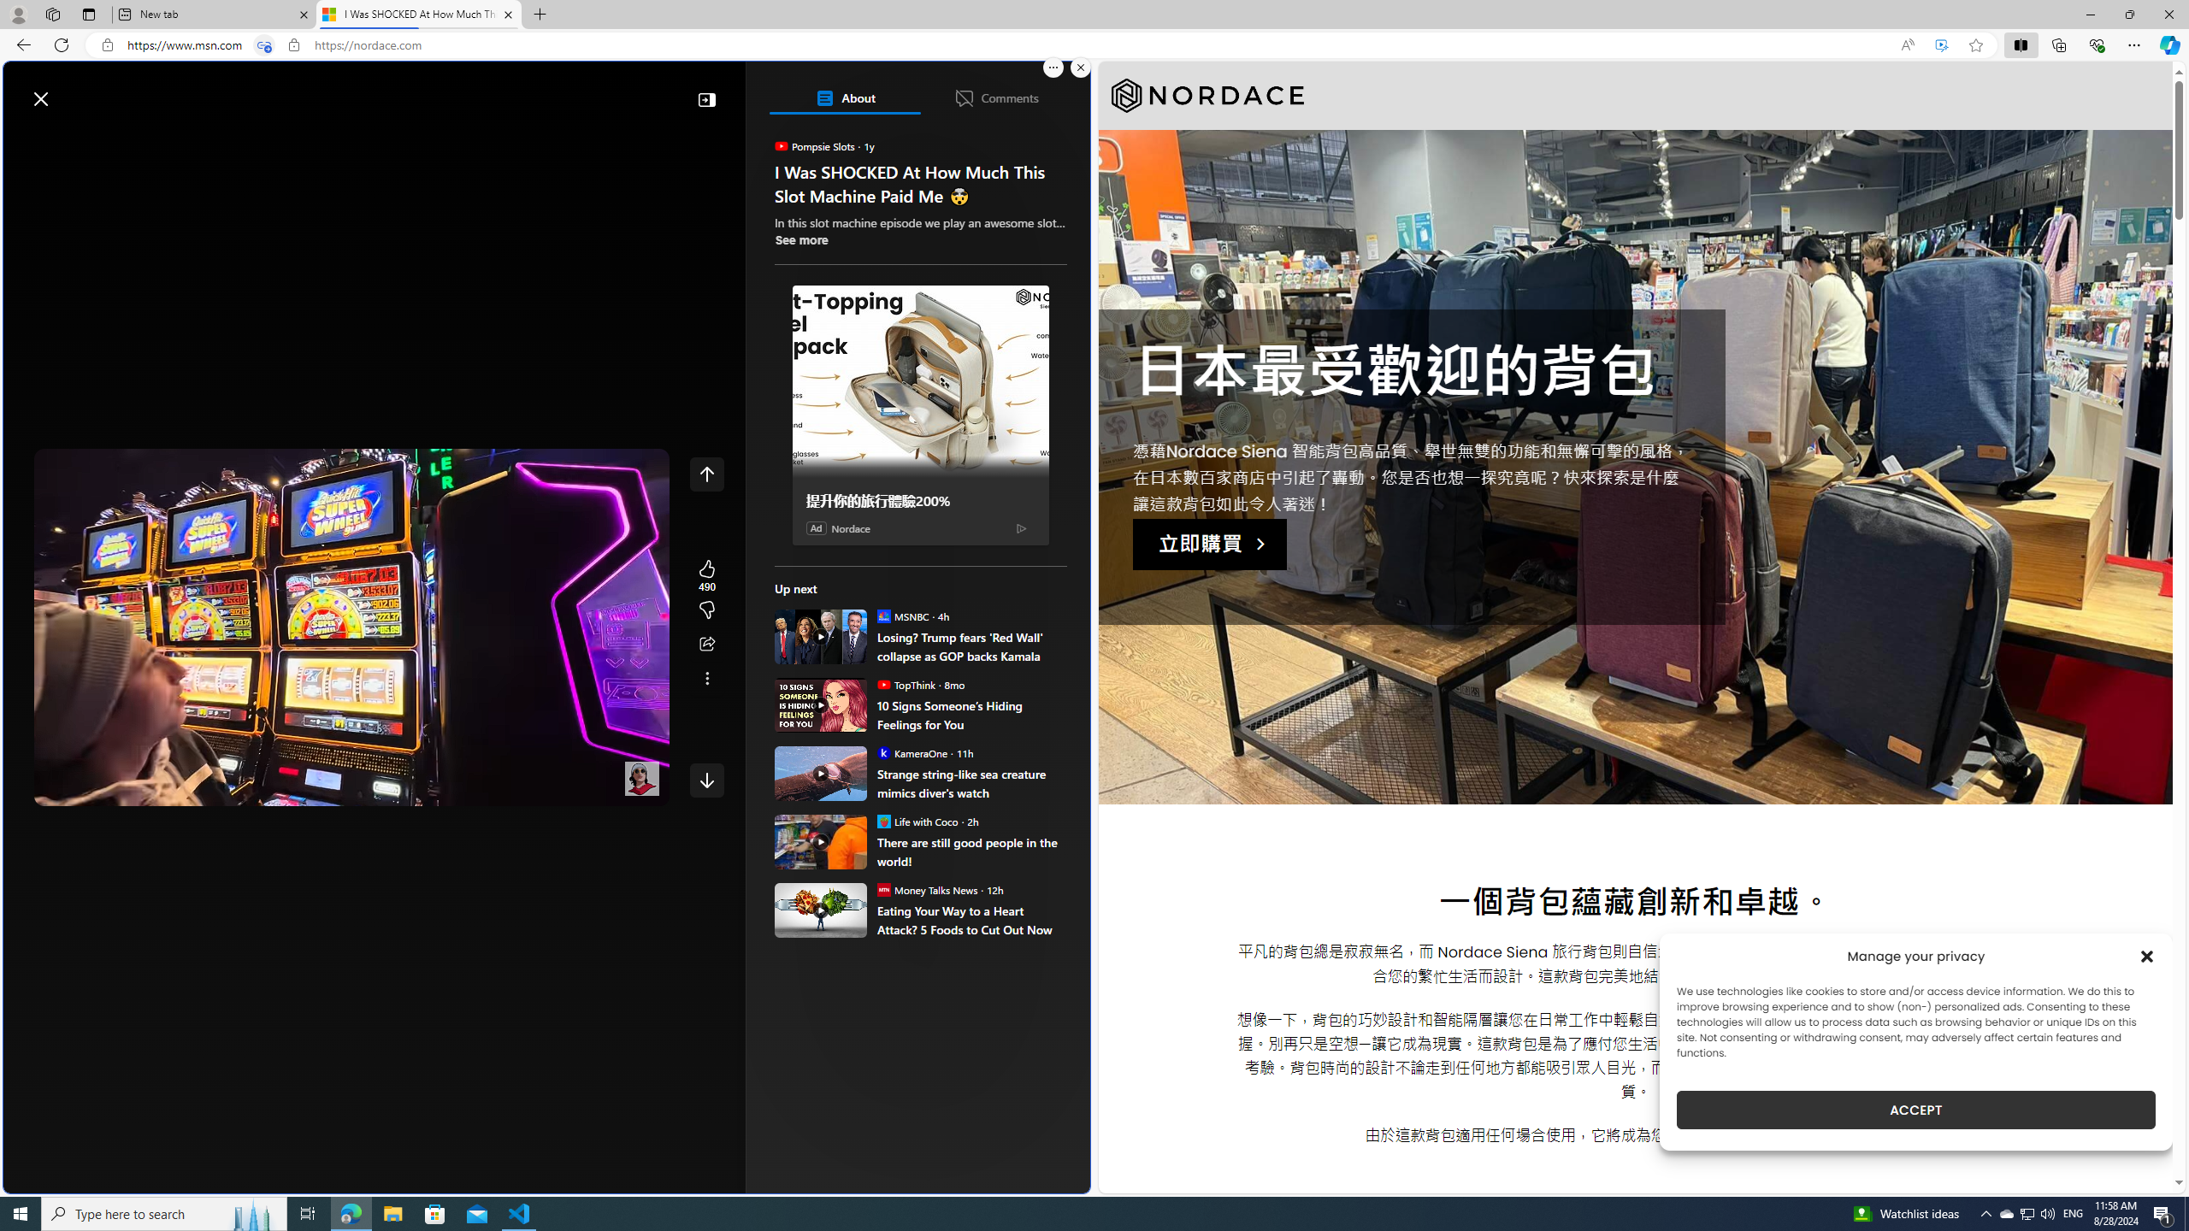 This screenshot has width=2189, height=1231. What do you see at coordinates (1052, 91) in the screenshot?
I see `Open settings` at bounding box center [1052, 91].